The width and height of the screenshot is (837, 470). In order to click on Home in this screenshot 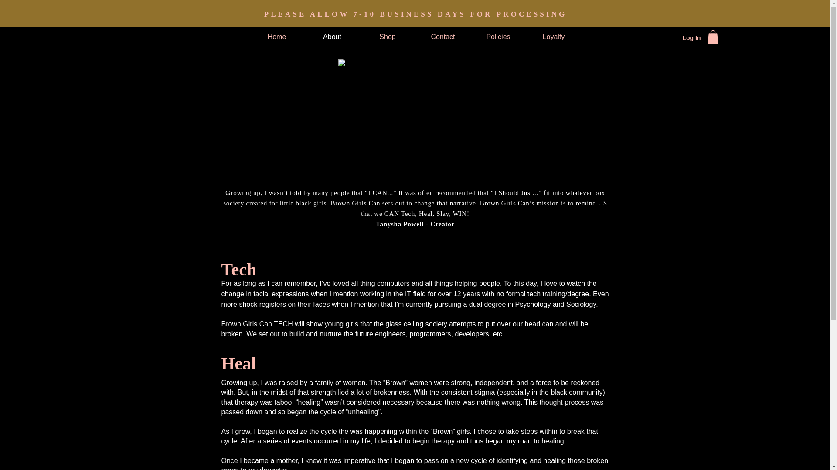, I will do `click(277, 37)`.